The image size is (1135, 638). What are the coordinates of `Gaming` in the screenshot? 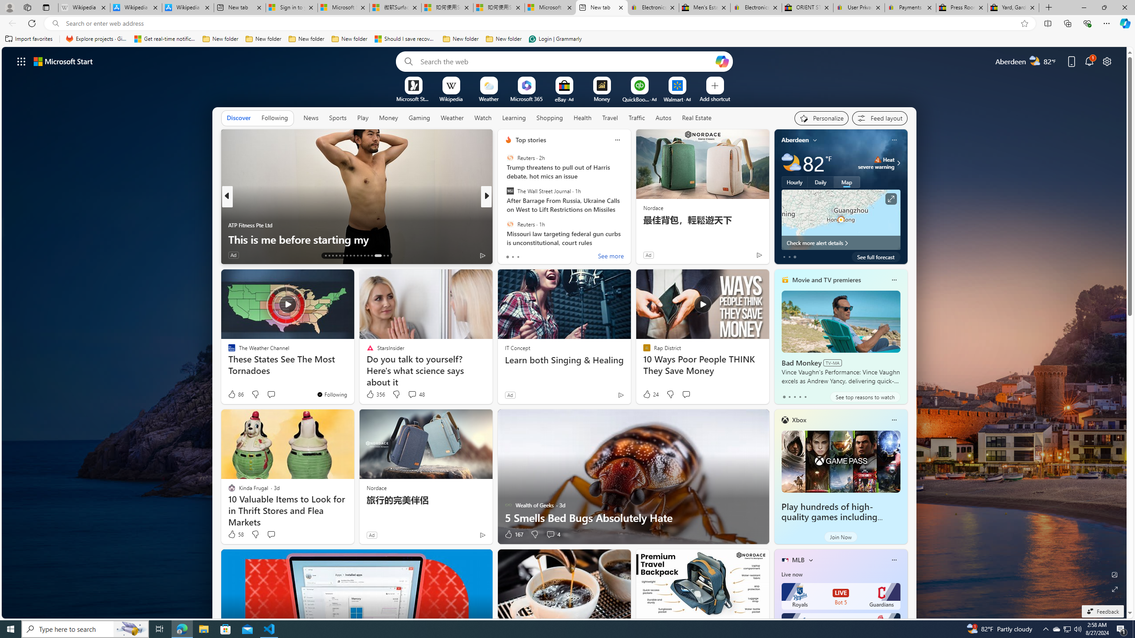 It's located at (419, 118).